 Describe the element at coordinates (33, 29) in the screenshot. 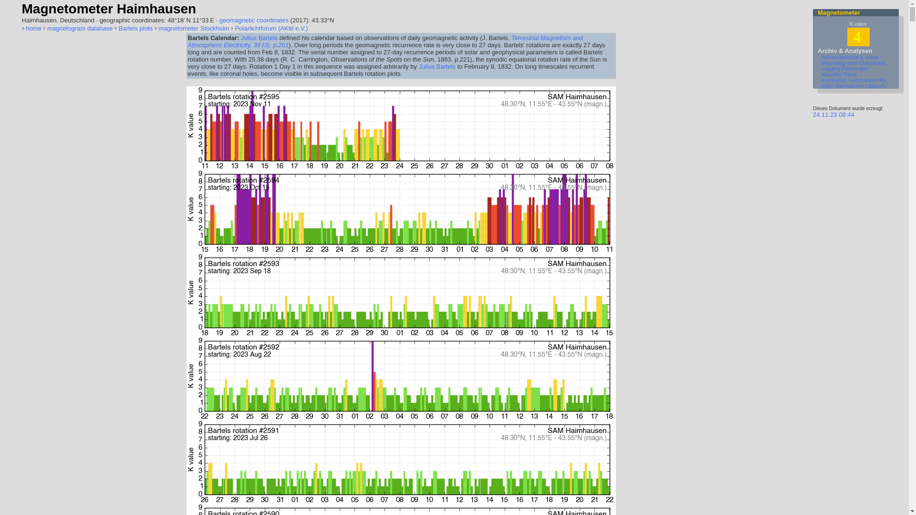

I see `home` at that location.